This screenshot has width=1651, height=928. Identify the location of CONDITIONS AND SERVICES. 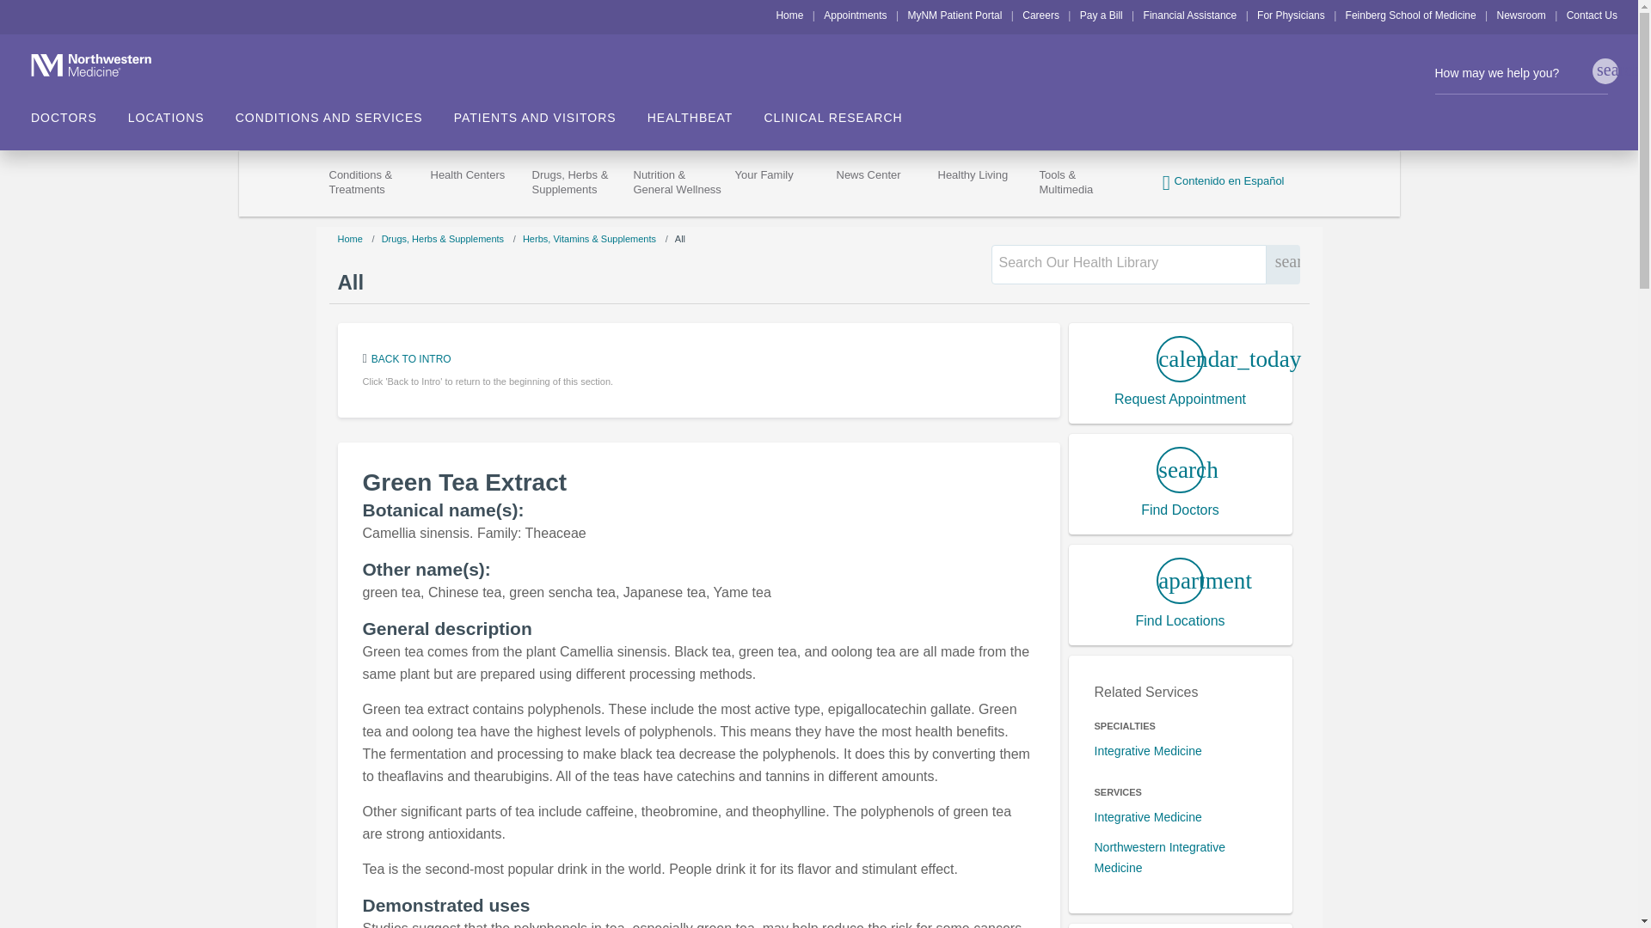
(345, 112).